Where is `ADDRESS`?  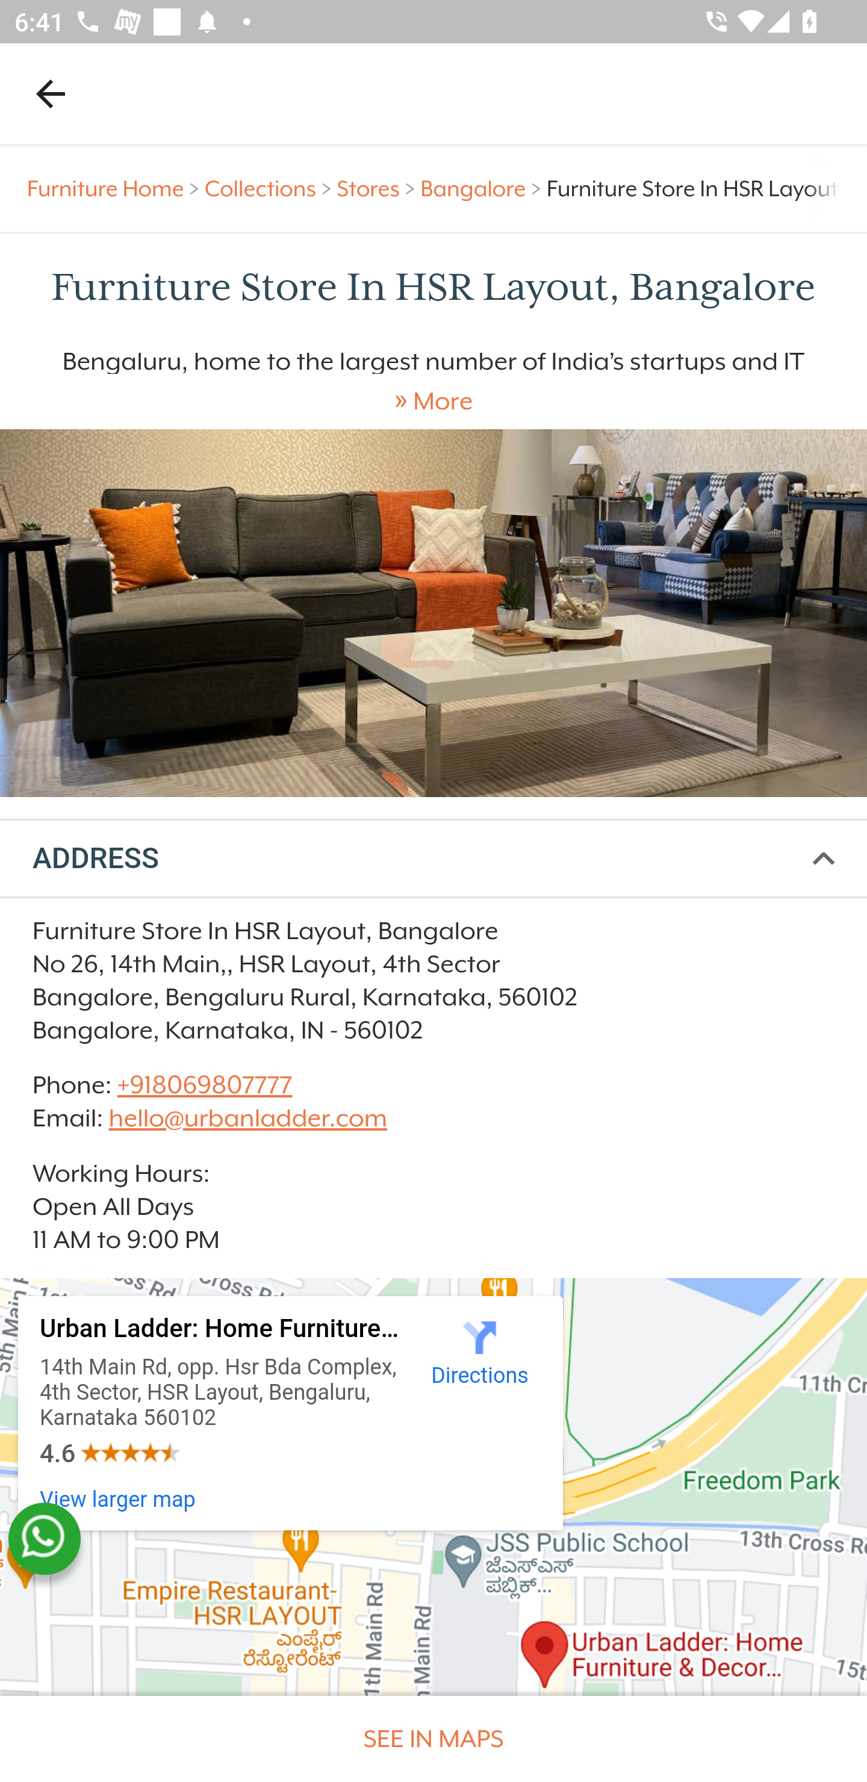
ADDRESS is located at coordinates (433, 860).